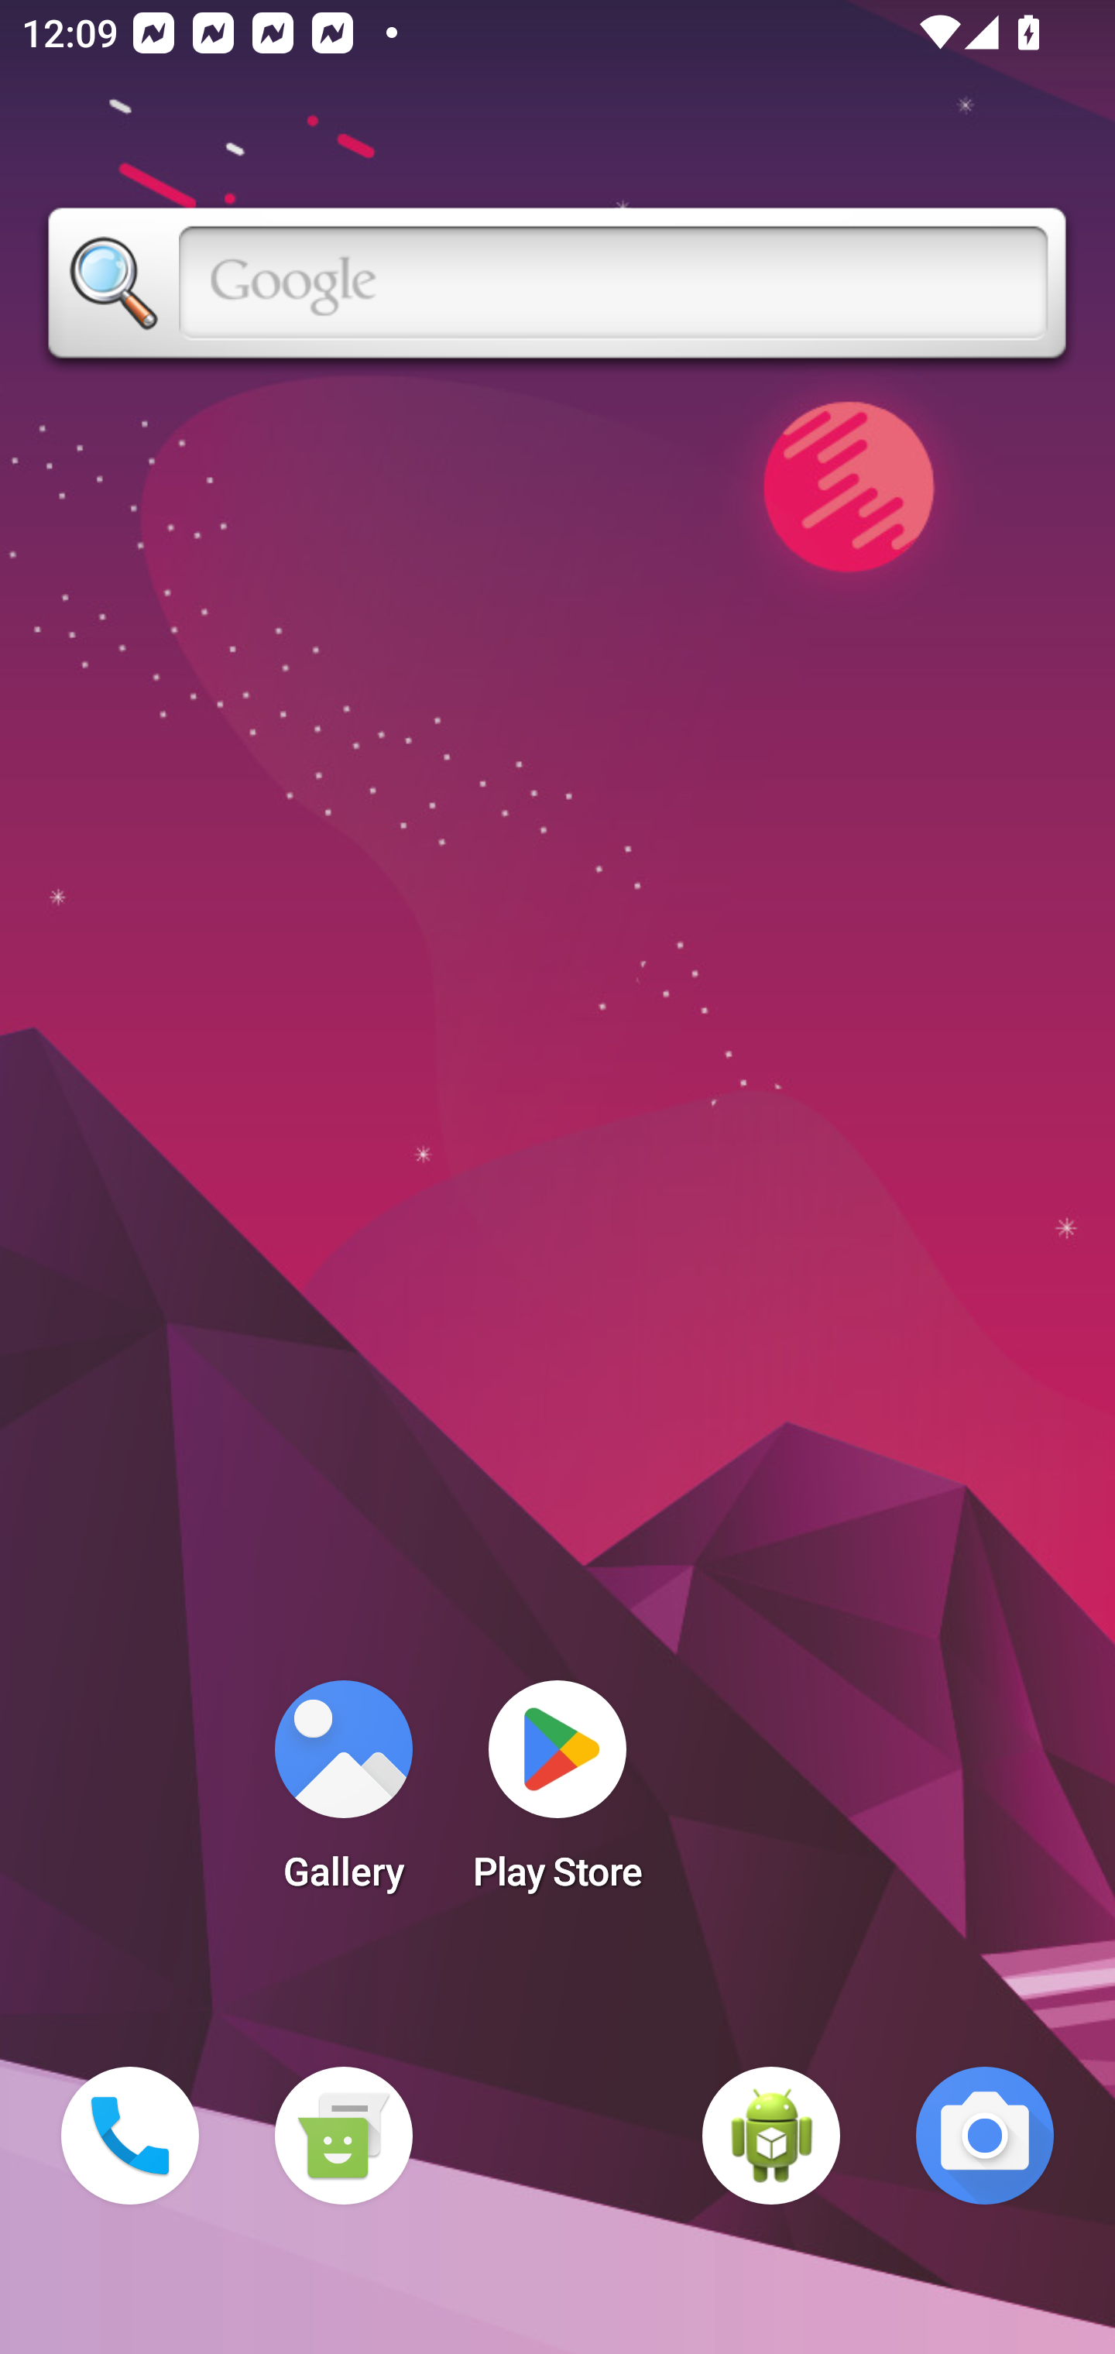 The image size is (1115, 2354). What do you see at coordinates (557, 1795) in the screenshot?
I see `Play Store` at bounding box center [557, 1795].